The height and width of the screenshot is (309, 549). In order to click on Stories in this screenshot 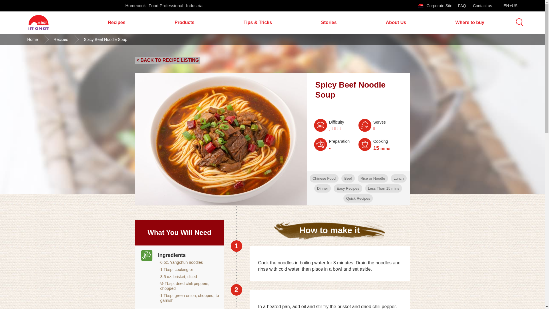, I will do `click(329, 22)`.